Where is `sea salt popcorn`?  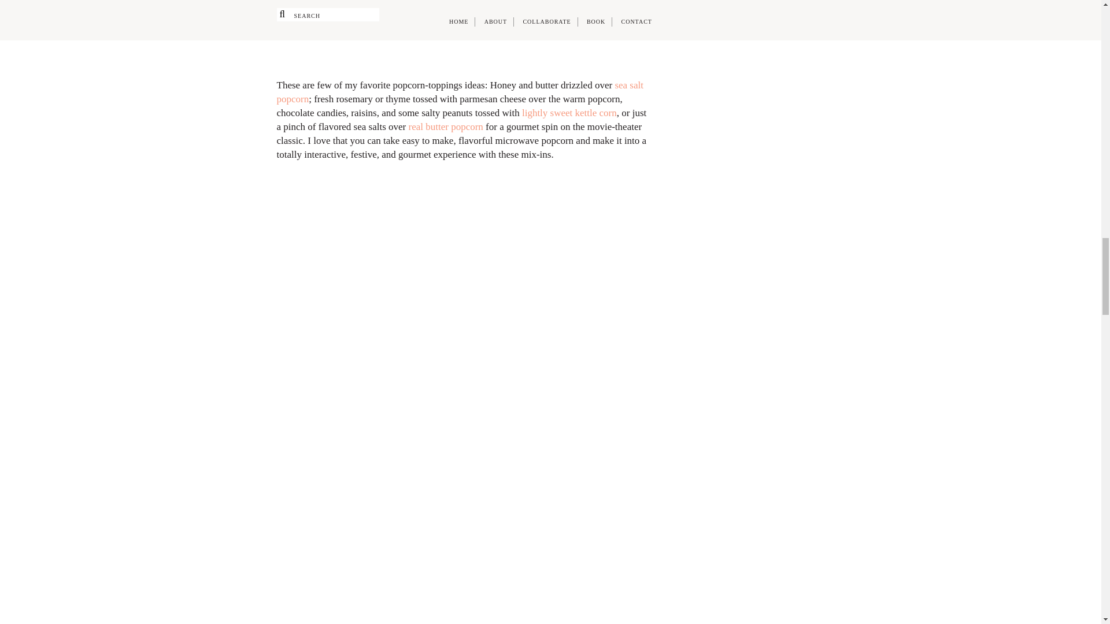 sea salt popcorn is located at coordinates (459, 92).